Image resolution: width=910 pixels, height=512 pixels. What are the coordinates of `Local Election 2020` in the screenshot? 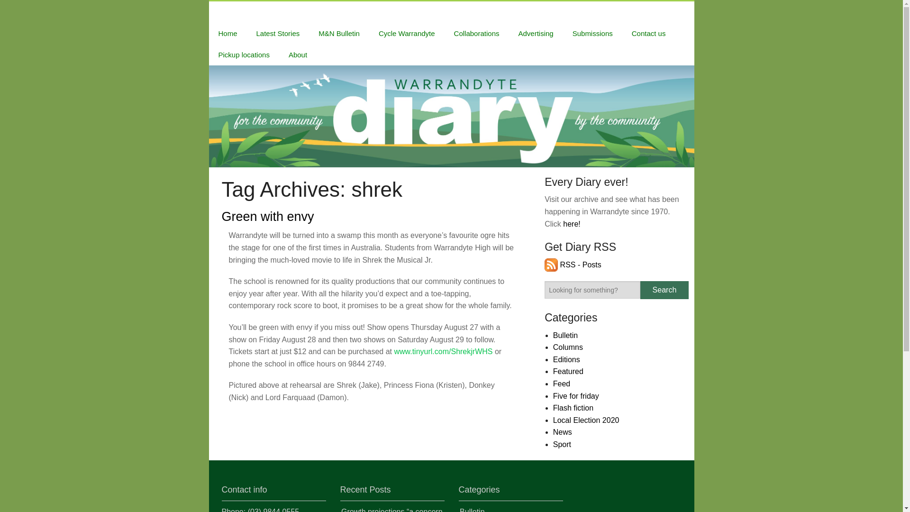 It's located at (586, 420).